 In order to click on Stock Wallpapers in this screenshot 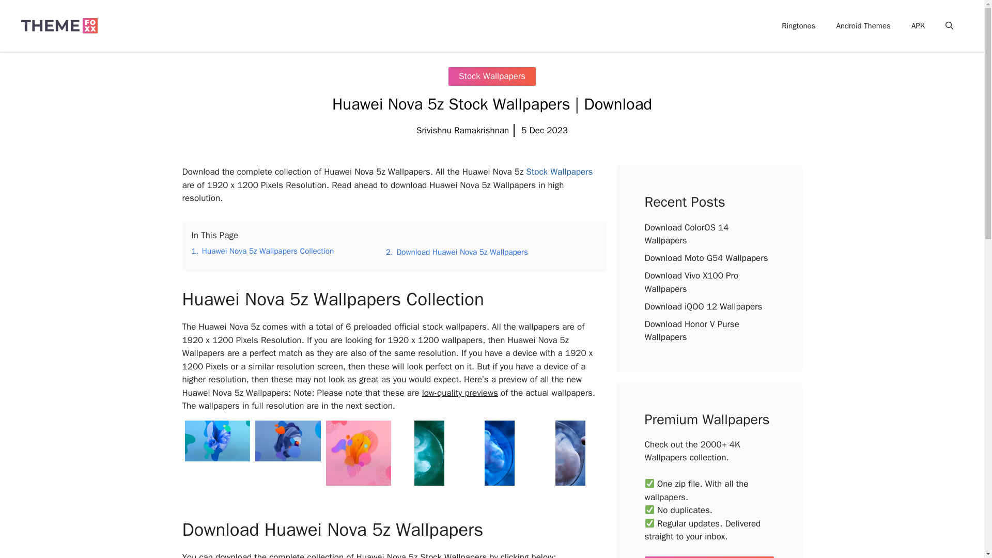, I will do `click(492, 76)`.